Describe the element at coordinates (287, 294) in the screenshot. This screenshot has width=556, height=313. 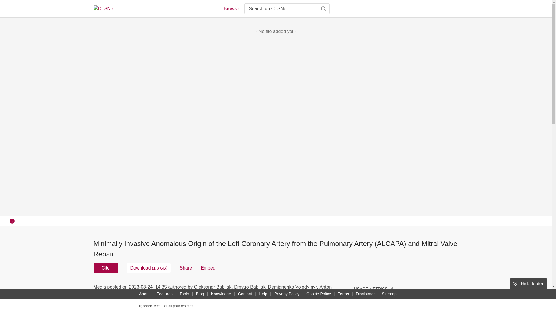
I see `Privacy Policy` at that location.